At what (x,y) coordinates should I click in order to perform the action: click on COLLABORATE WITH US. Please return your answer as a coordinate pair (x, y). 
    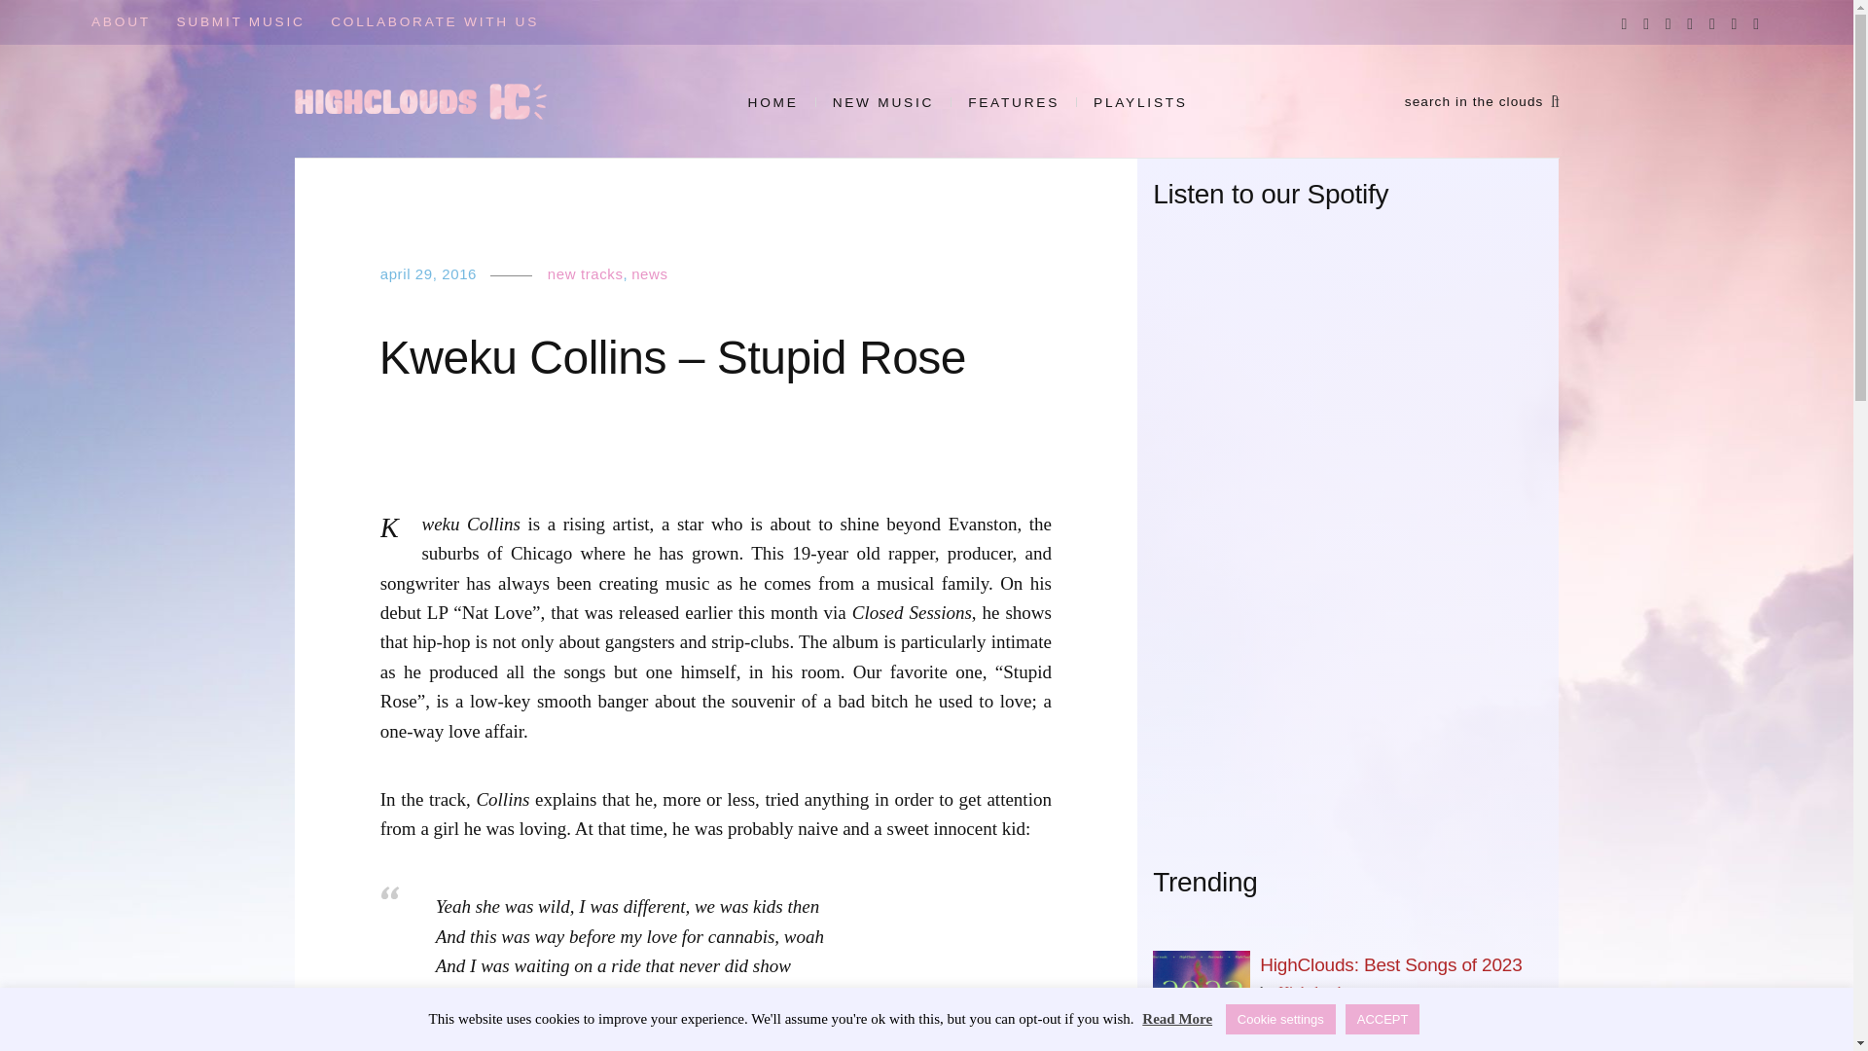
    Looking at the image, I should click on (434, 21).